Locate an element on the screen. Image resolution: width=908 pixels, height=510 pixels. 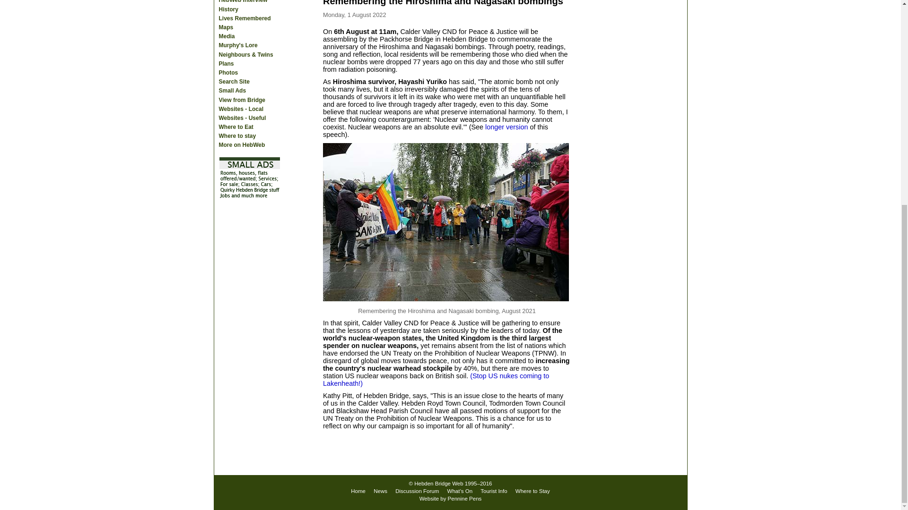
Search Site is located at coordinates (251, 82).